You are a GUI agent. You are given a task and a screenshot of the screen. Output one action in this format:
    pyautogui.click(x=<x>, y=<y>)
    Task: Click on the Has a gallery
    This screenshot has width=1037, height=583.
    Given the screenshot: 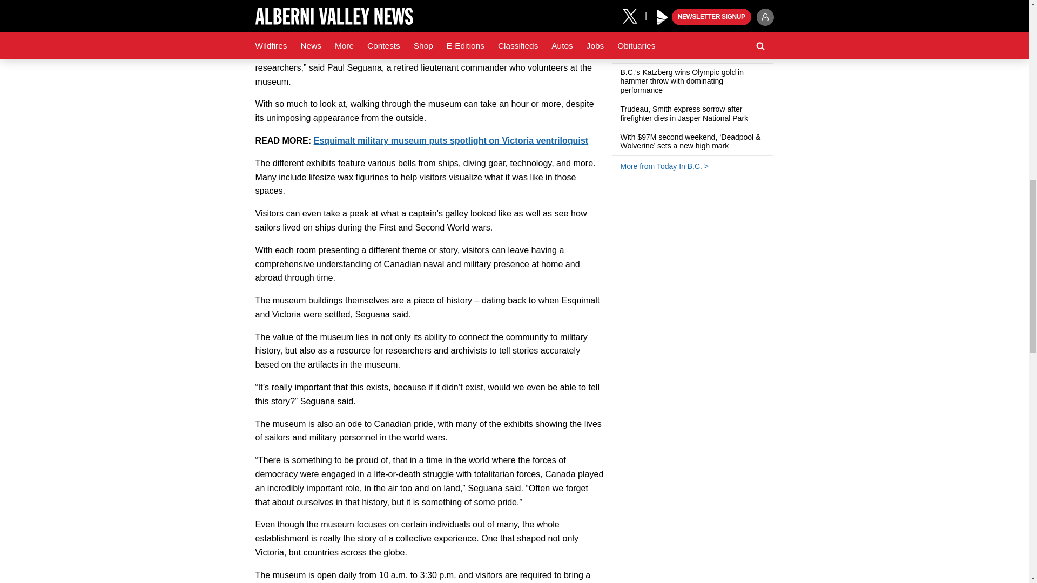 What is the action you would take?
    pyautogui.click(x=733, y=54)
    